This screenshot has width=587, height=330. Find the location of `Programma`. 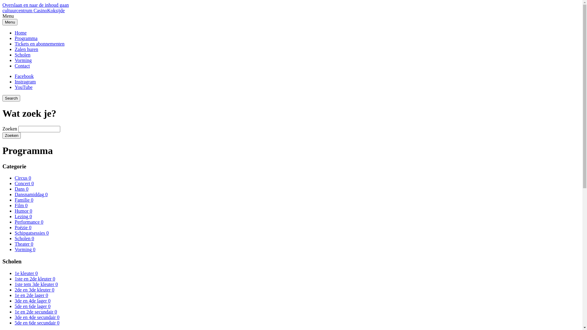

Programma is located at coordinates (26, 38).